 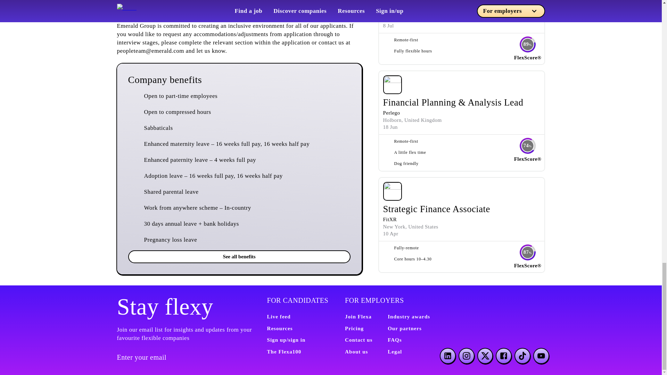 What do you see at coordinates (436, 209) in the screenshot?
I see `Strategic Finance Associate` at bounding box center [436, 209].